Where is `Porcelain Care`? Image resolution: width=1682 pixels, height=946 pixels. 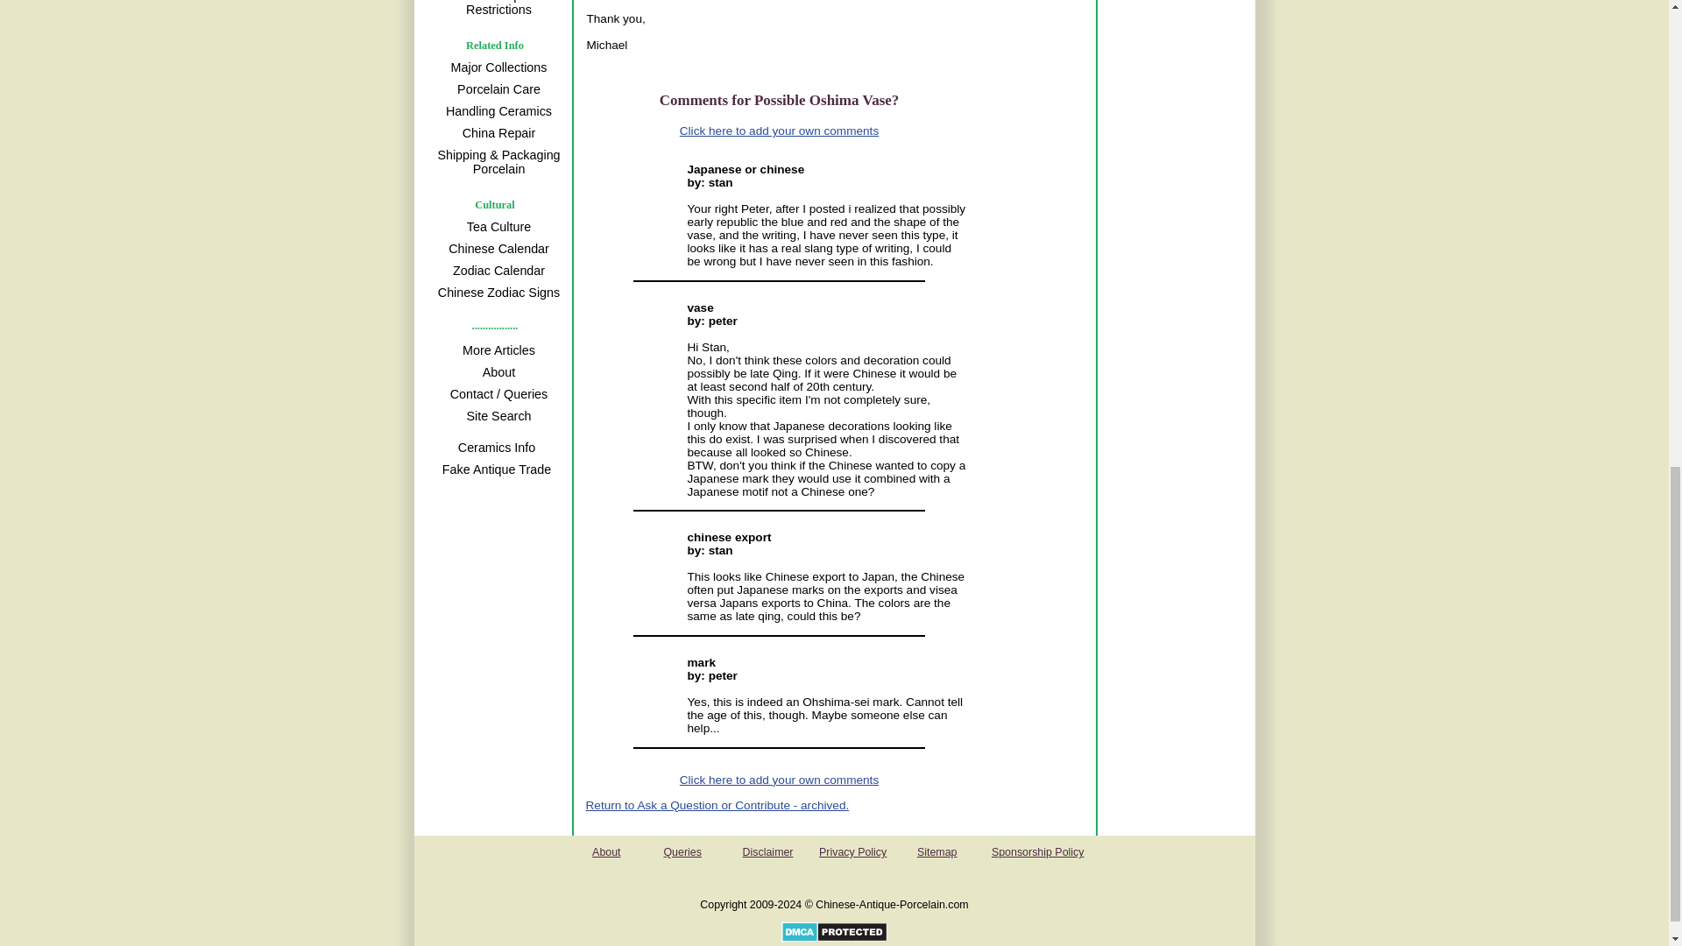
Porcelain Care is located at coordinates (496, 89).